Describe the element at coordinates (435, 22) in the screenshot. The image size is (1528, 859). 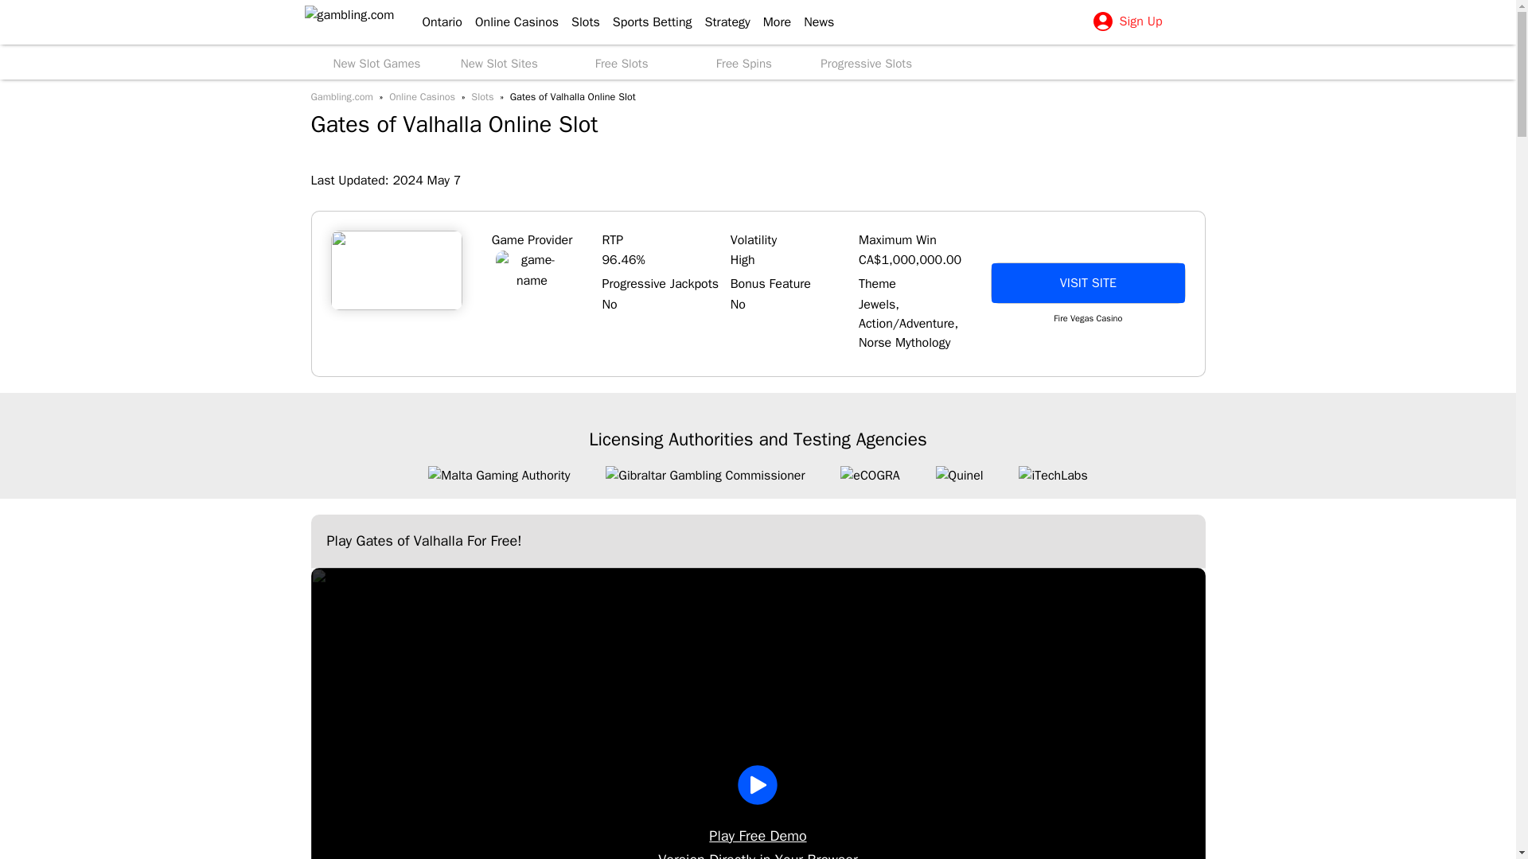
I see `Ontario` at that location.